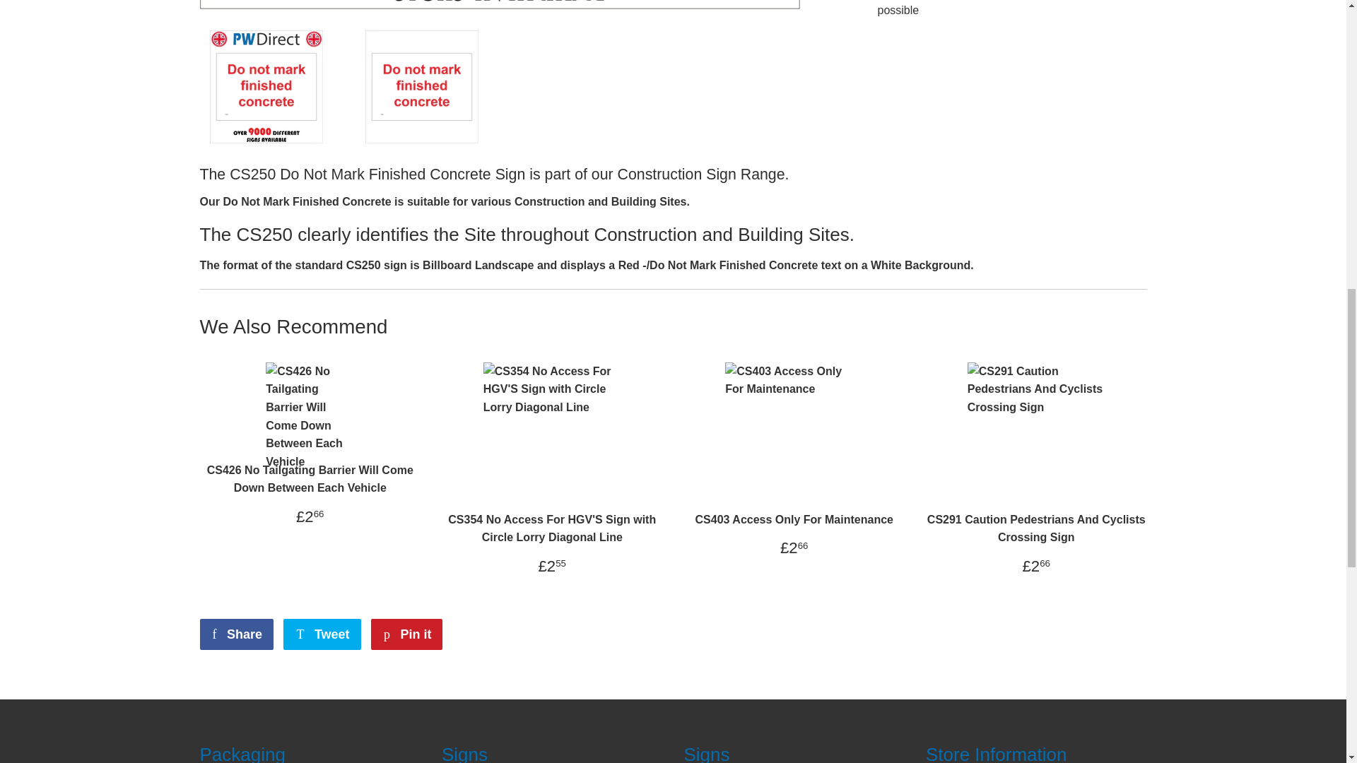 This screenshot has width=1357, height=763. What do you see at coordinates (406, 634) in the screenshot?
I see `Pin on Pinterest` at bounding box center [406, 634].